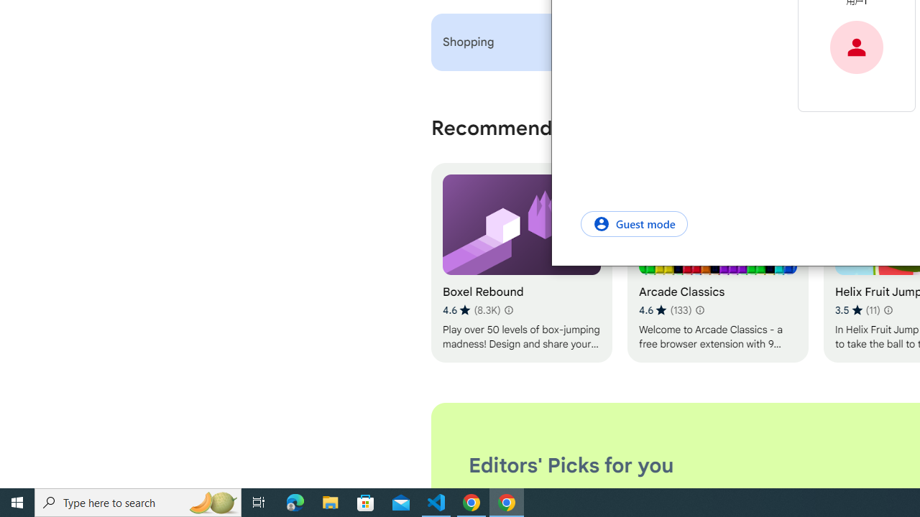  Describe the element at coordinates (259, 503) in the screenshot. I see `Task View` at that location.